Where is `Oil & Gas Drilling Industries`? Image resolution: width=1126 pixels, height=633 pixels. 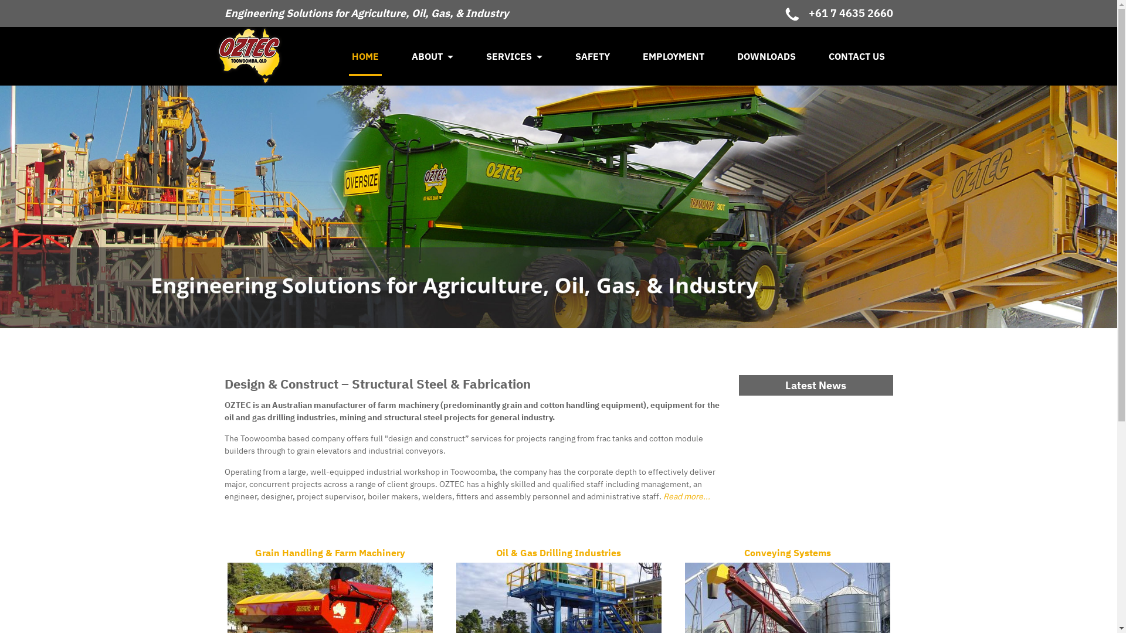
Oil & Gas Drilling Industries is located at coordinates (796, 553).